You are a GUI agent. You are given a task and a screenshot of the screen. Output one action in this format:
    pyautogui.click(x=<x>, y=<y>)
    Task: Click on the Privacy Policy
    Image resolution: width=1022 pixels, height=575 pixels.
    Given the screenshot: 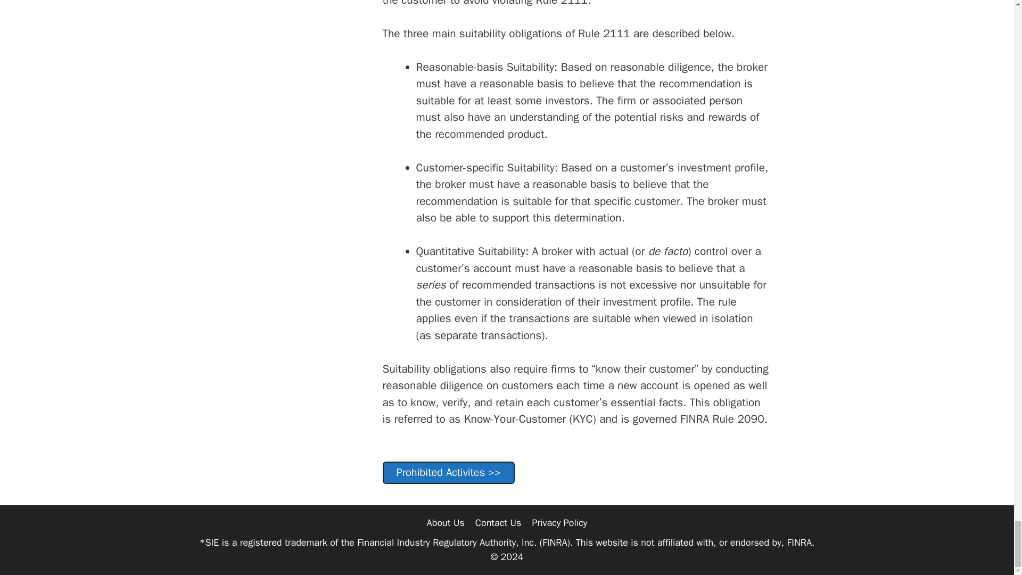 What is the action you would take?
    pyautogui.click(x=559, y=522)
    